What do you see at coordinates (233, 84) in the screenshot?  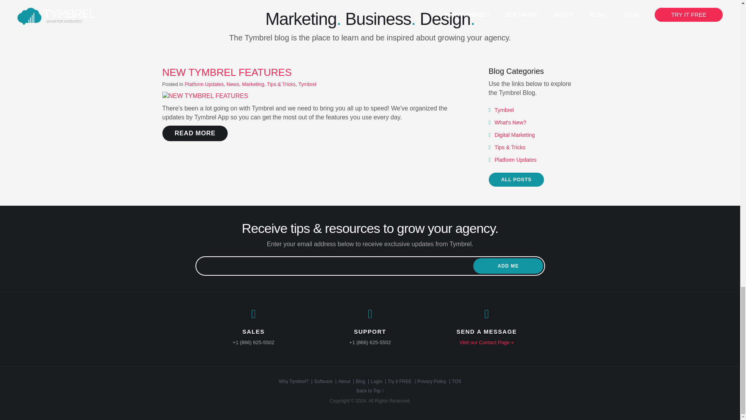 I see `News` at bounding box center [233, 84].